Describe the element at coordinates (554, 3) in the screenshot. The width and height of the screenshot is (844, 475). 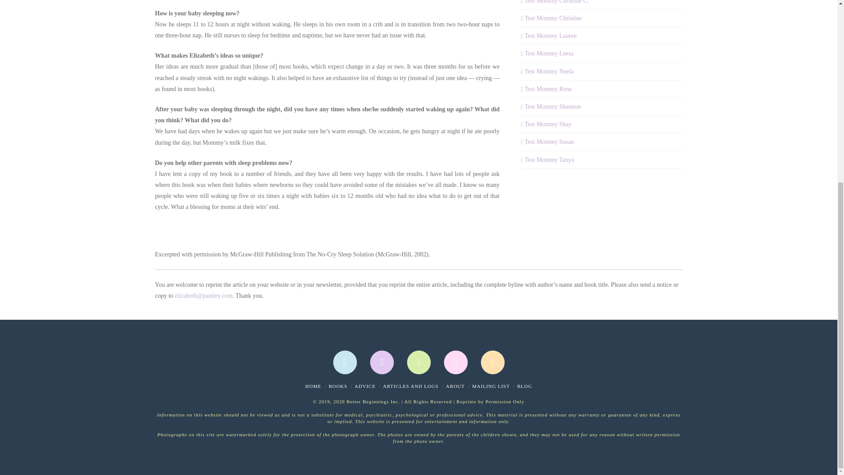
I see `Test Mommy Christine C.` at that location.